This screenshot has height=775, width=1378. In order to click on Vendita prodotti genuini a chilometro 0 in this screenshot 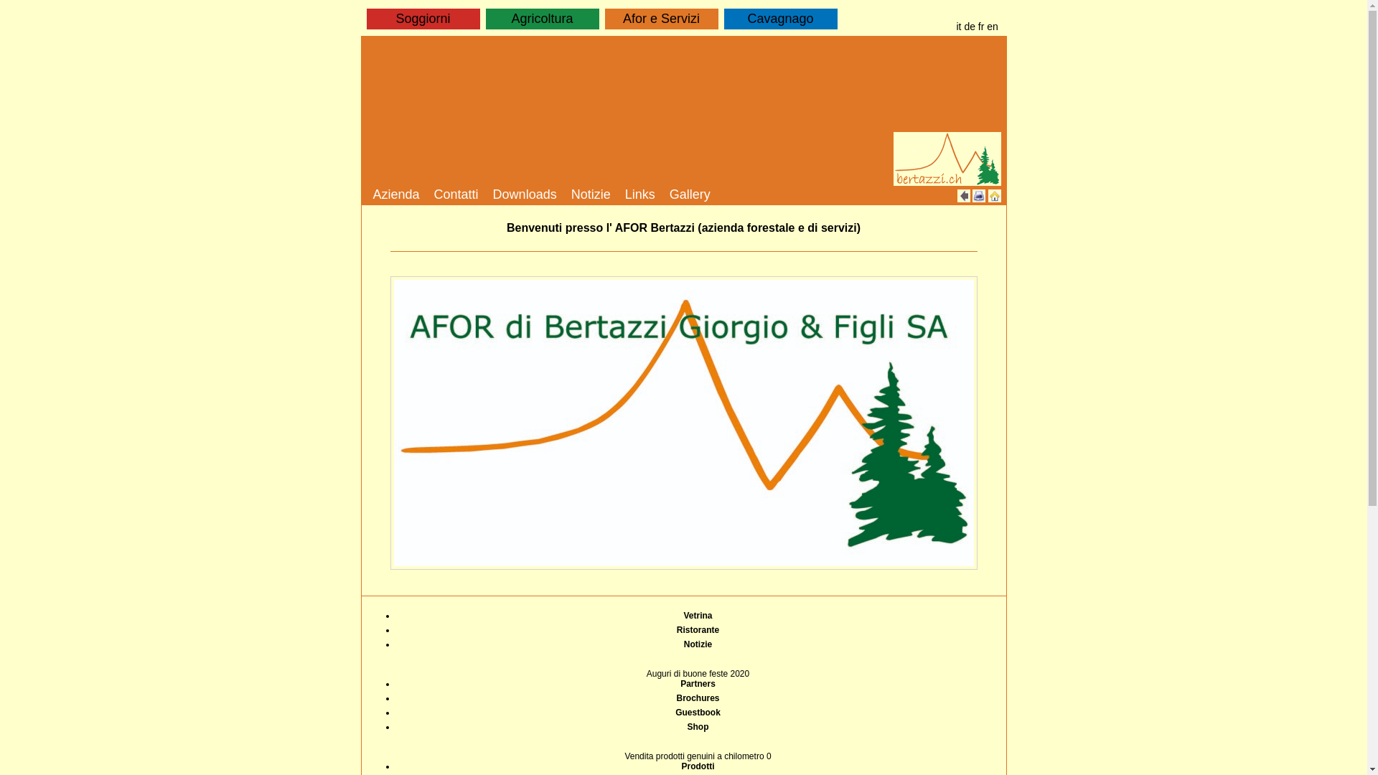, I will do `click(698, 756)`.